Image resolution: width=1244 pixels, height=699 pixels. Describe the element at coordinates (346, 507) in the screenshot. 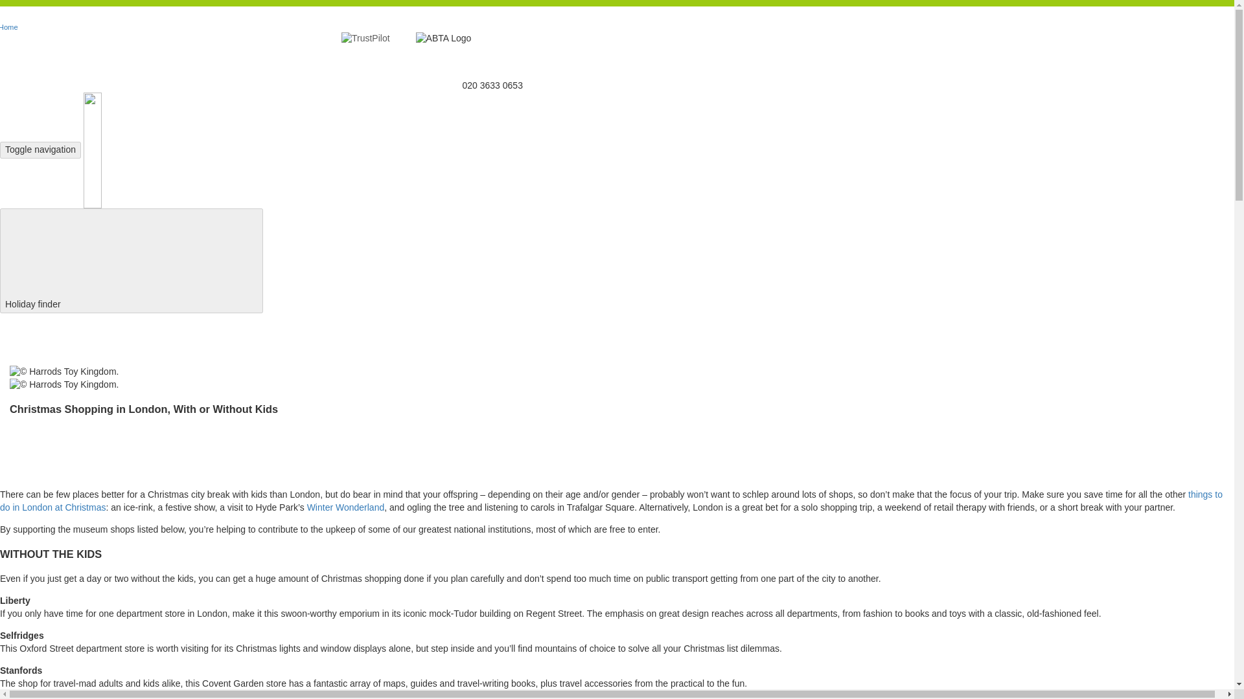

I see `winter wonderland, london ` at that location.